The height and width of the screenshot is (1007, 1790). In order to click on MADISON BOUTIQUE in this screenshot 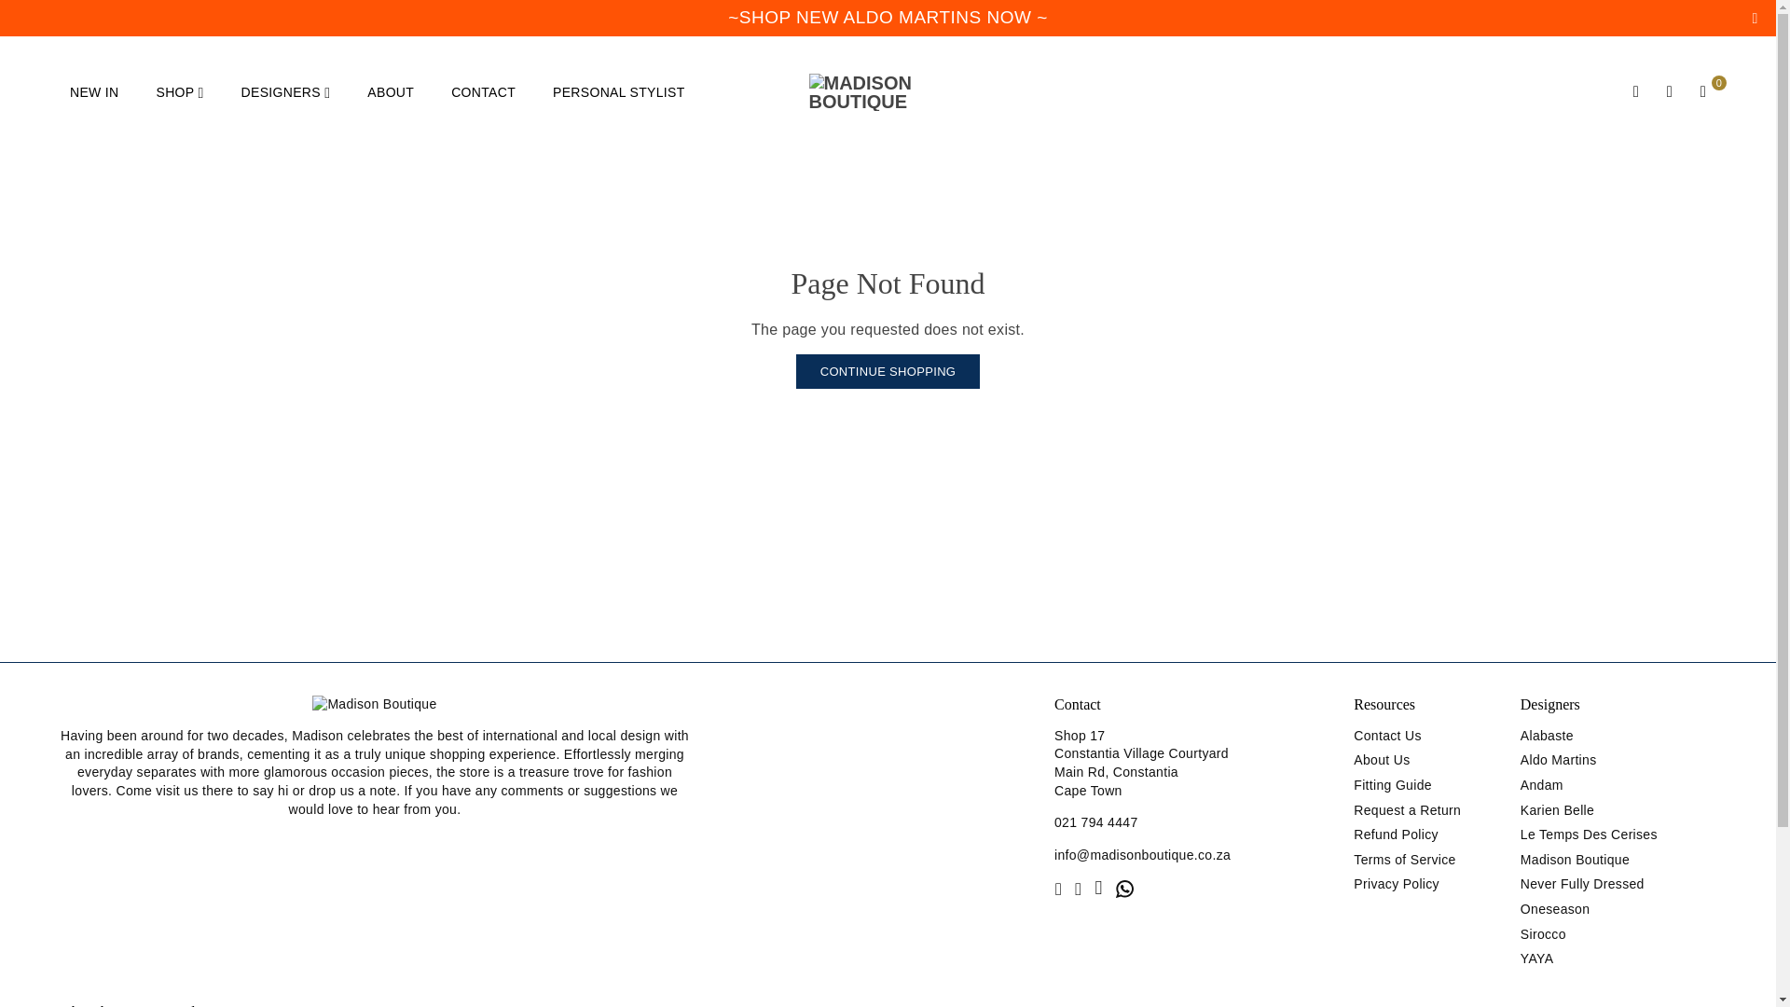, I will do `click(888, 91)`.